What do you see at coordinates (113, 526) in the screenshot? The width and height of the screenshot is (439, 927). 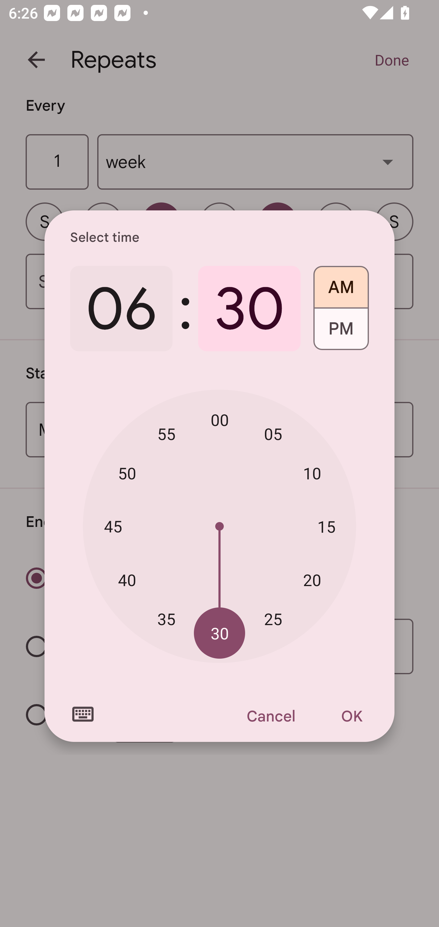 I see `45 45 minutes` at bounding box center [113, 526].